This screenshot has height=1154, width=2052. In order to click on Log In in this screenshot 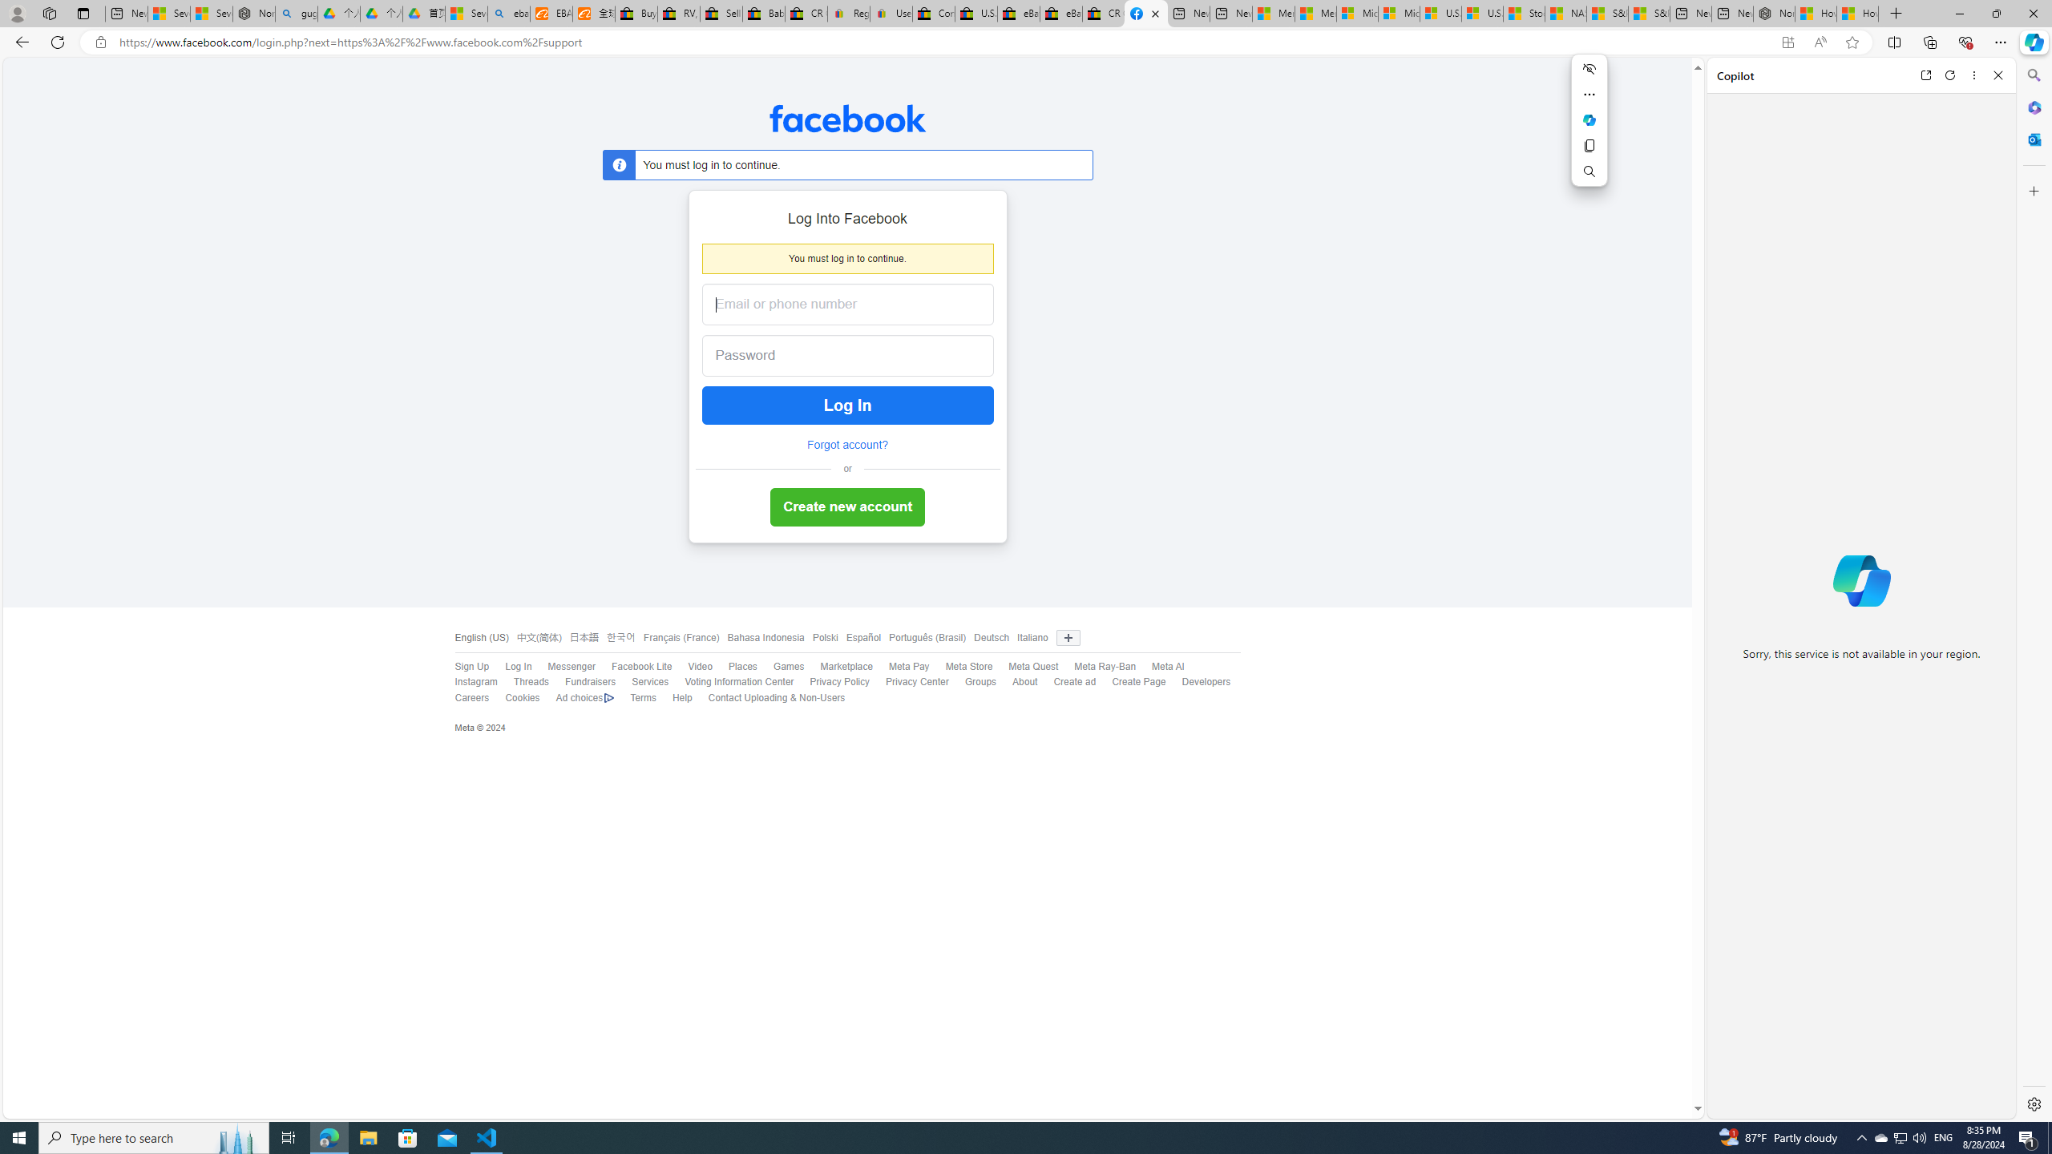, I will do `click(847, 406)`.